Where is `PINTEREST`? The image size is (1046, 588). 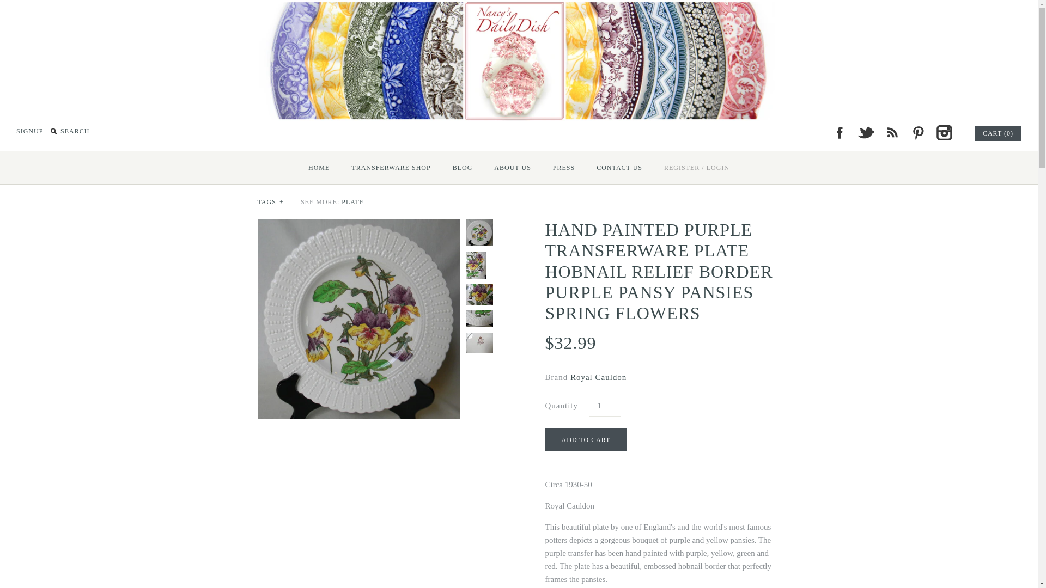
PINTEREST is located at coordinates (917, 133).